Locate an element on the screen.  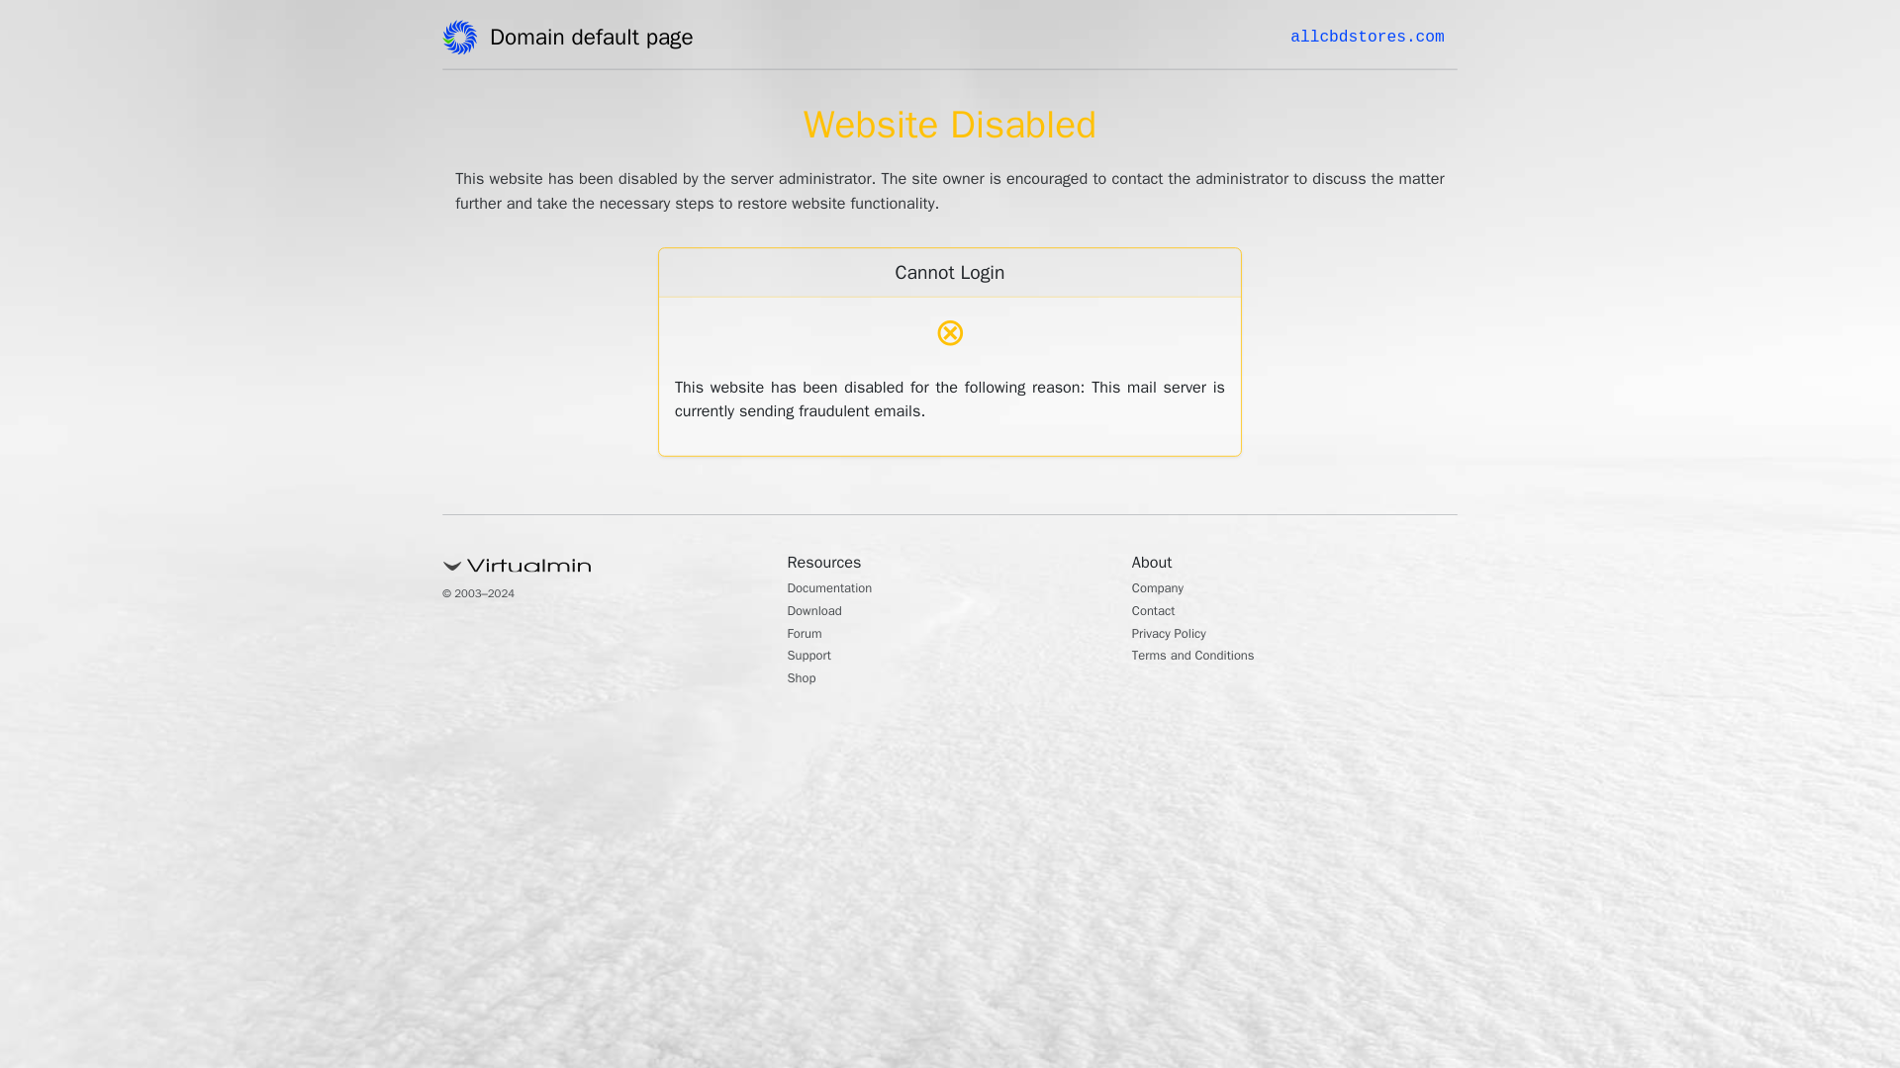
Search is located at coordinates (1372, 112).